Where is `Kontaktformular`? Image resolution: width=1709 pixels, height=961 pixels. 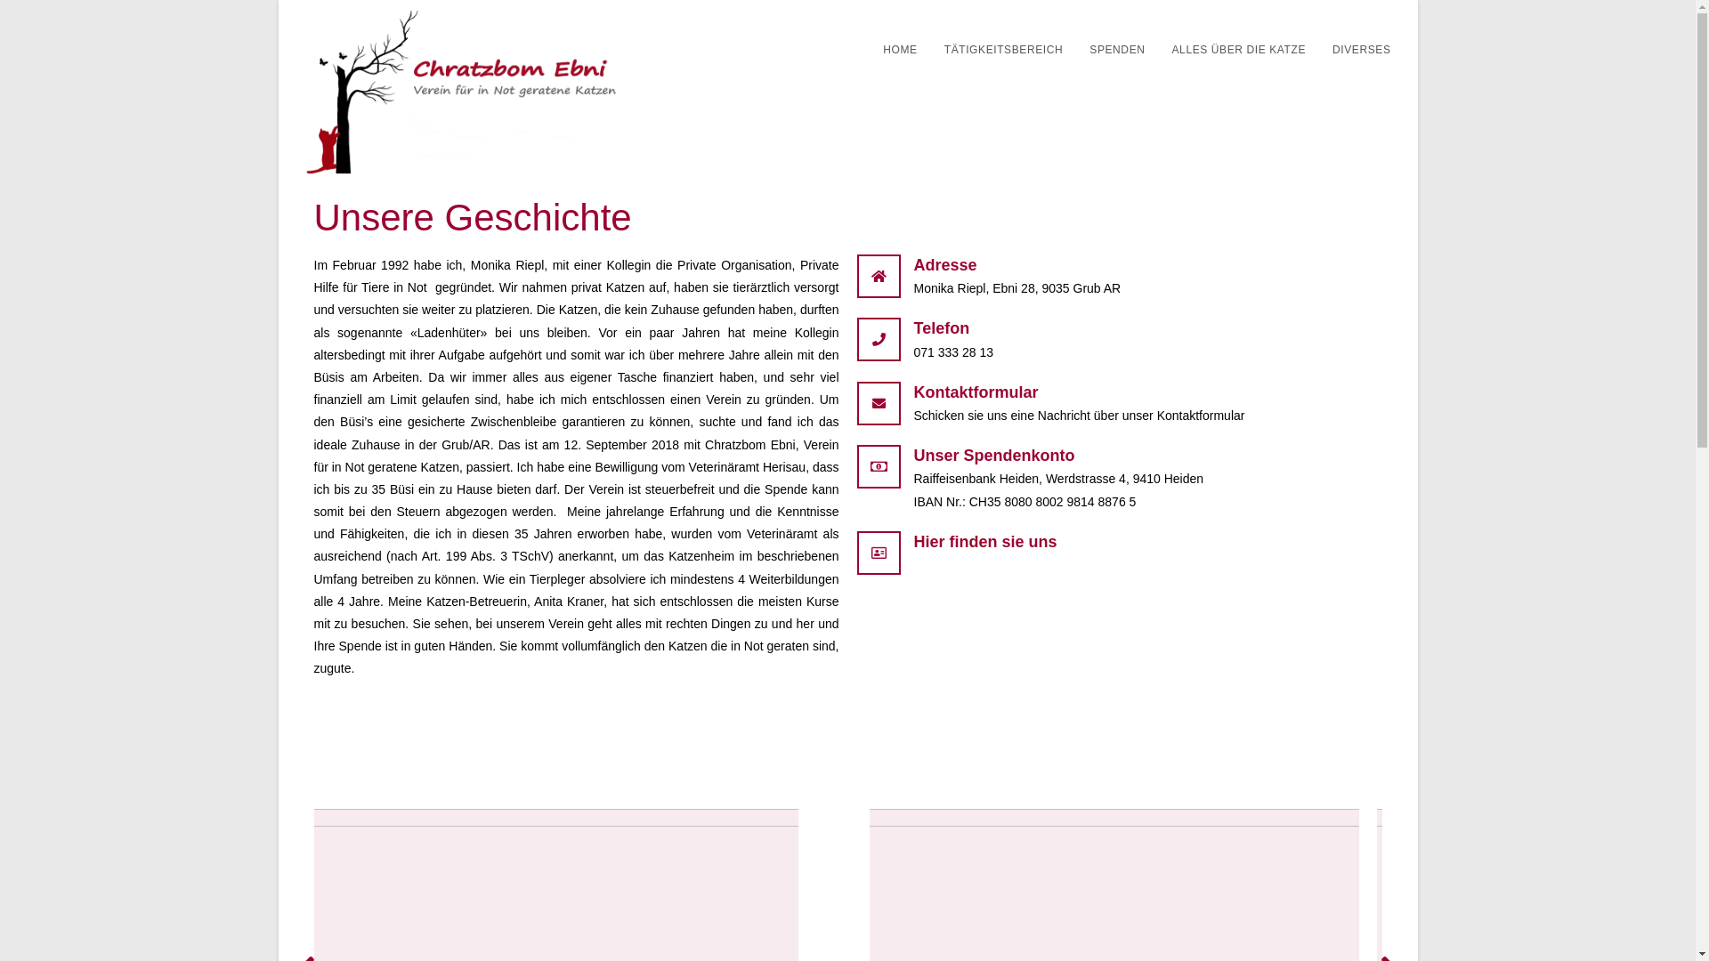 Kontaktformular is located at coordinates (976, 392).